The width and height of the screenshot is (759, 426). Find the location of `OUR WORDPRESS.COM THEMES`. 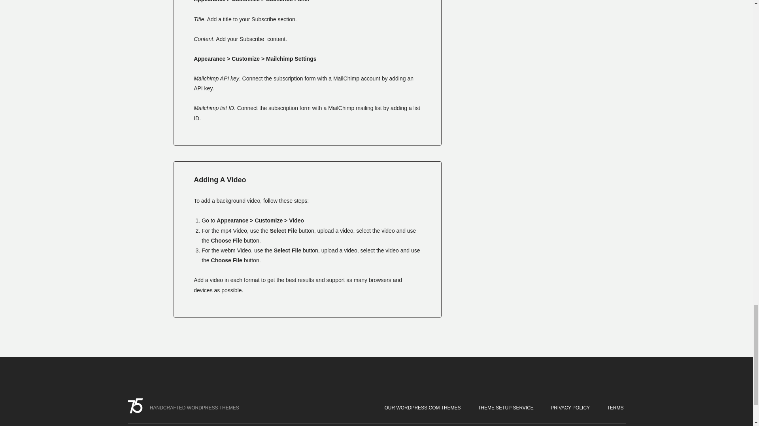

OUR WORDPRESS.COM THEMES is located at coordinates (422, 407).